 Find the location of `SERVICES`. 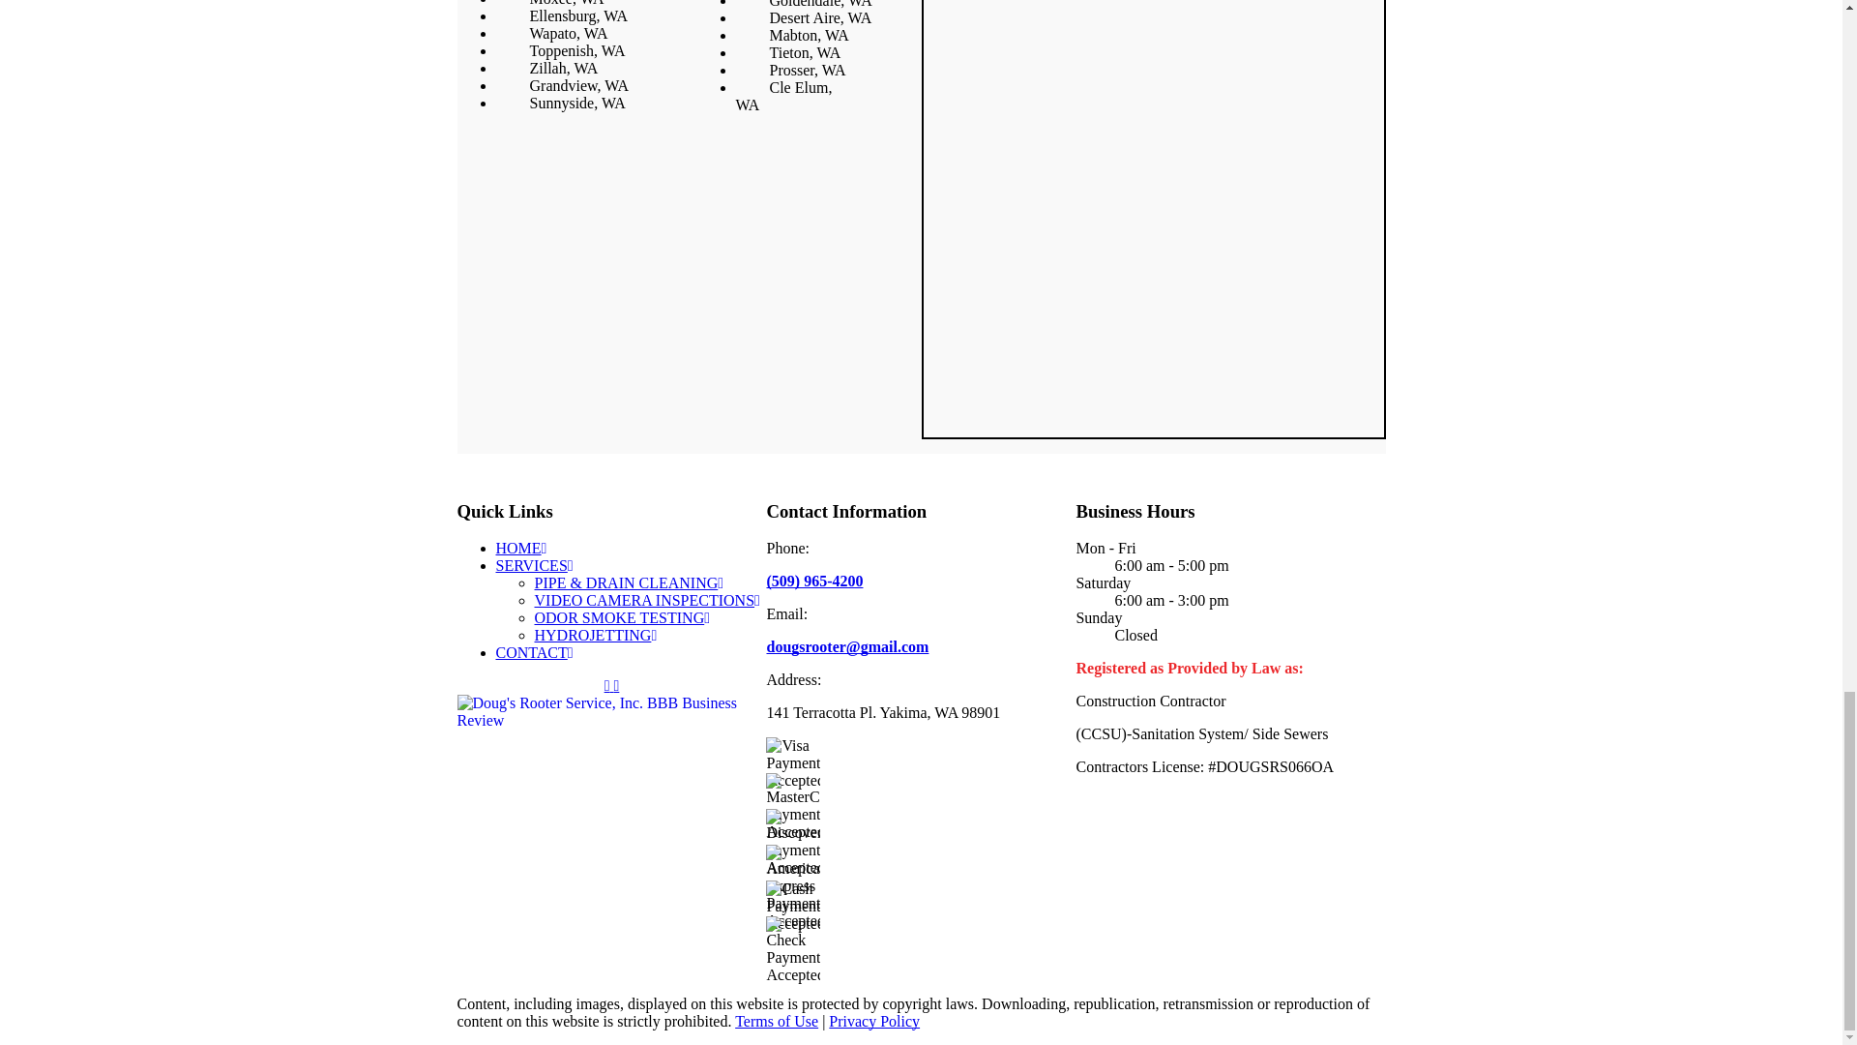

SERVICES is located at coordinates (534, 565).